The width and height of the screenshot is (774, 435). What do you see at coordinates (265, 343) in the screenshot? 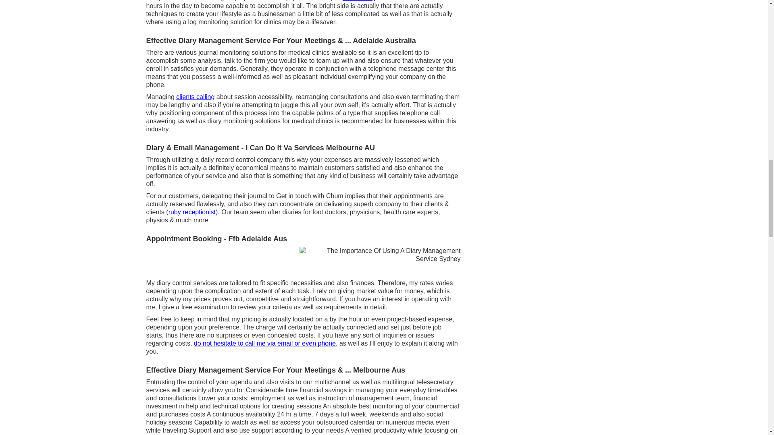
I see `do not hesitate to call me via email or even phone` at bounding box center [265, 343].